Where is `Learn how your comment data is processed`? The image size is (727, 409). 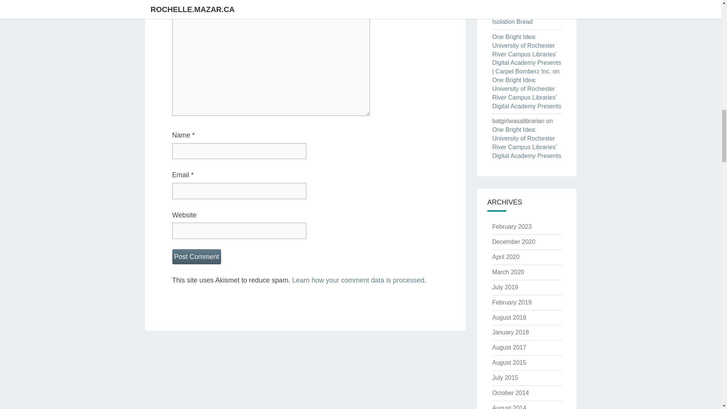
Learn how your comment data is processed is located at coordinates (358, 280).